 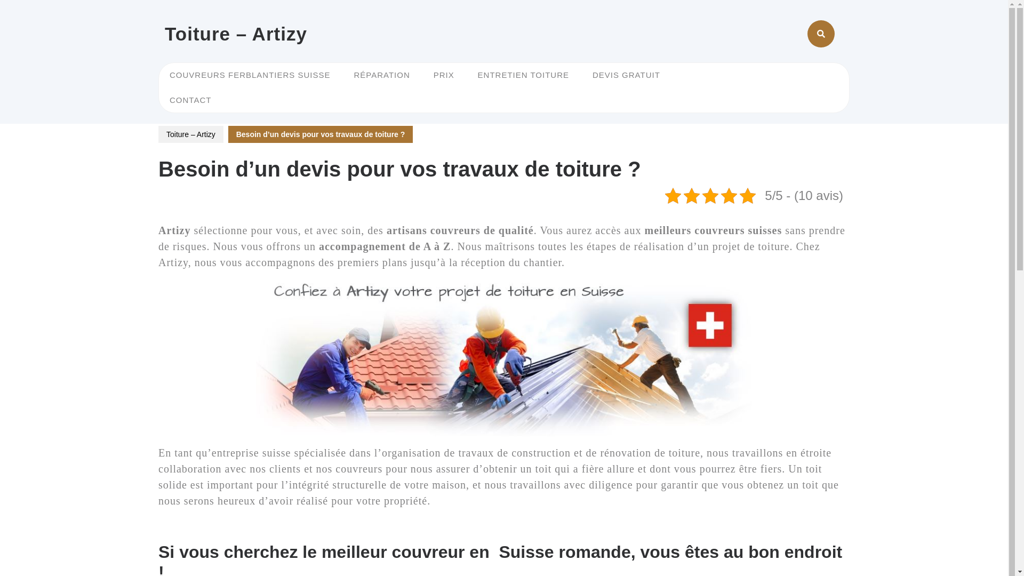 I want to click on CONTACT, so click(x=190, y=100).